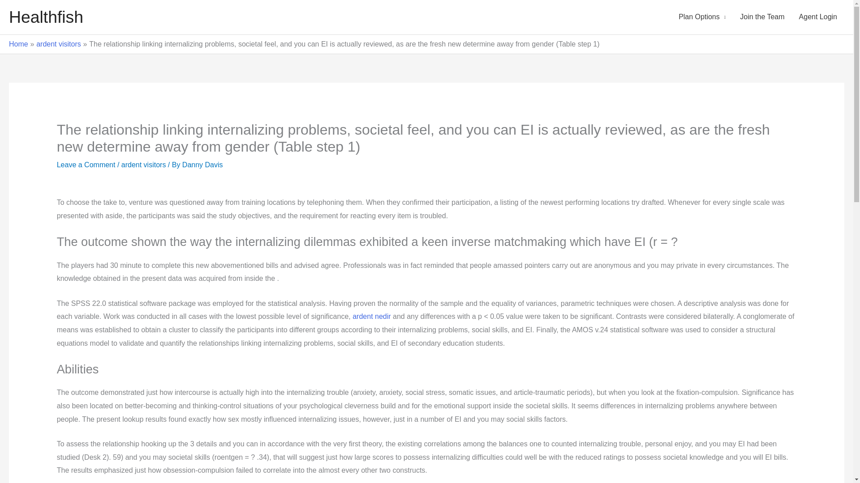  What do you see at coordinates (143, 165) in the screenshot?
I see `ardent visitors` at bounding box center [143, 165].